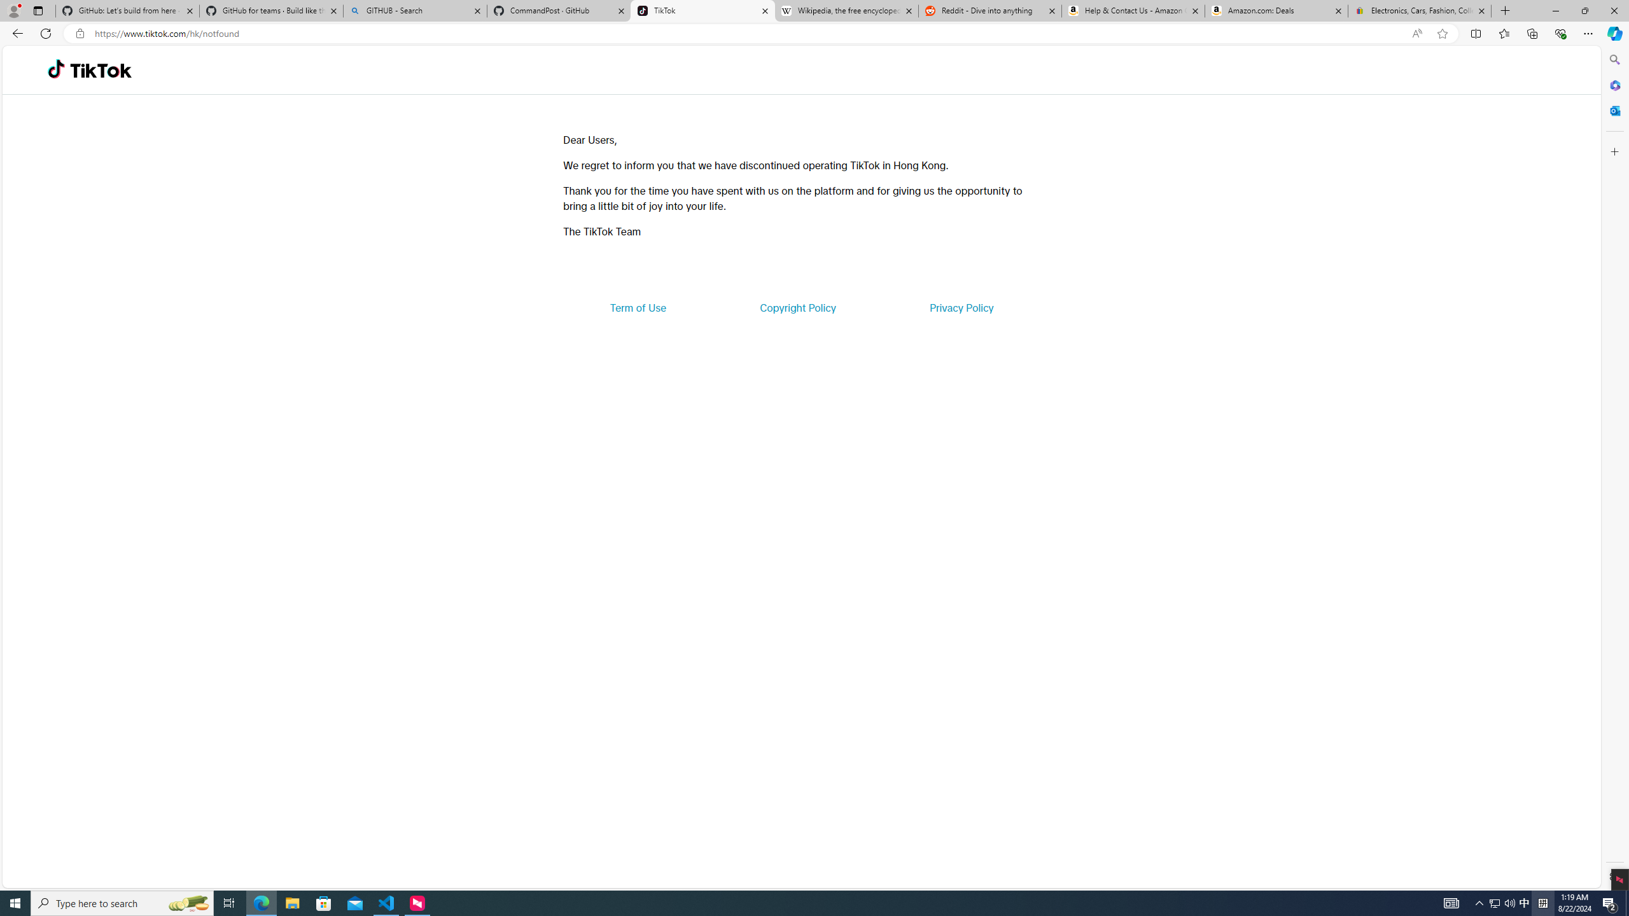 The height and width of the screenshot is (916, 1629). Describe the element at coordinates (846, 11) in the screenshot. I see `Wikipedia, the free encyclopedia` at that location.